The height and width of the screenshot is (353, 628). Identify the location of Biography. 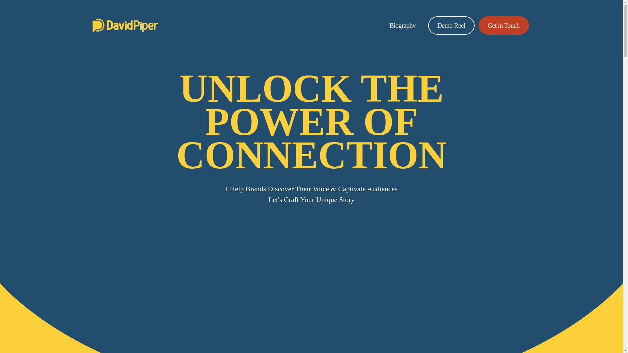
(403, 25).